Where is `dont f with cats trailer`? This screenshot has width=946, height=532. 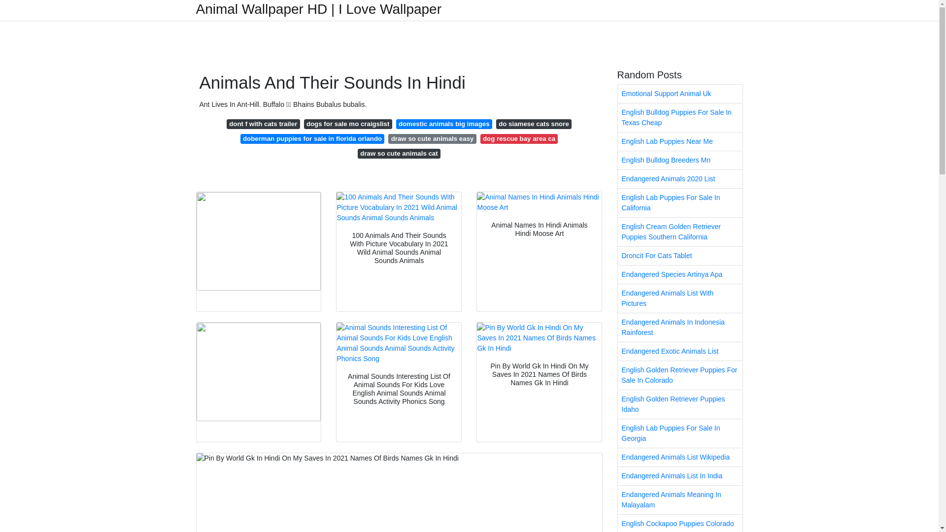 dont f with cats trailer is located at coordinates (263, 124).